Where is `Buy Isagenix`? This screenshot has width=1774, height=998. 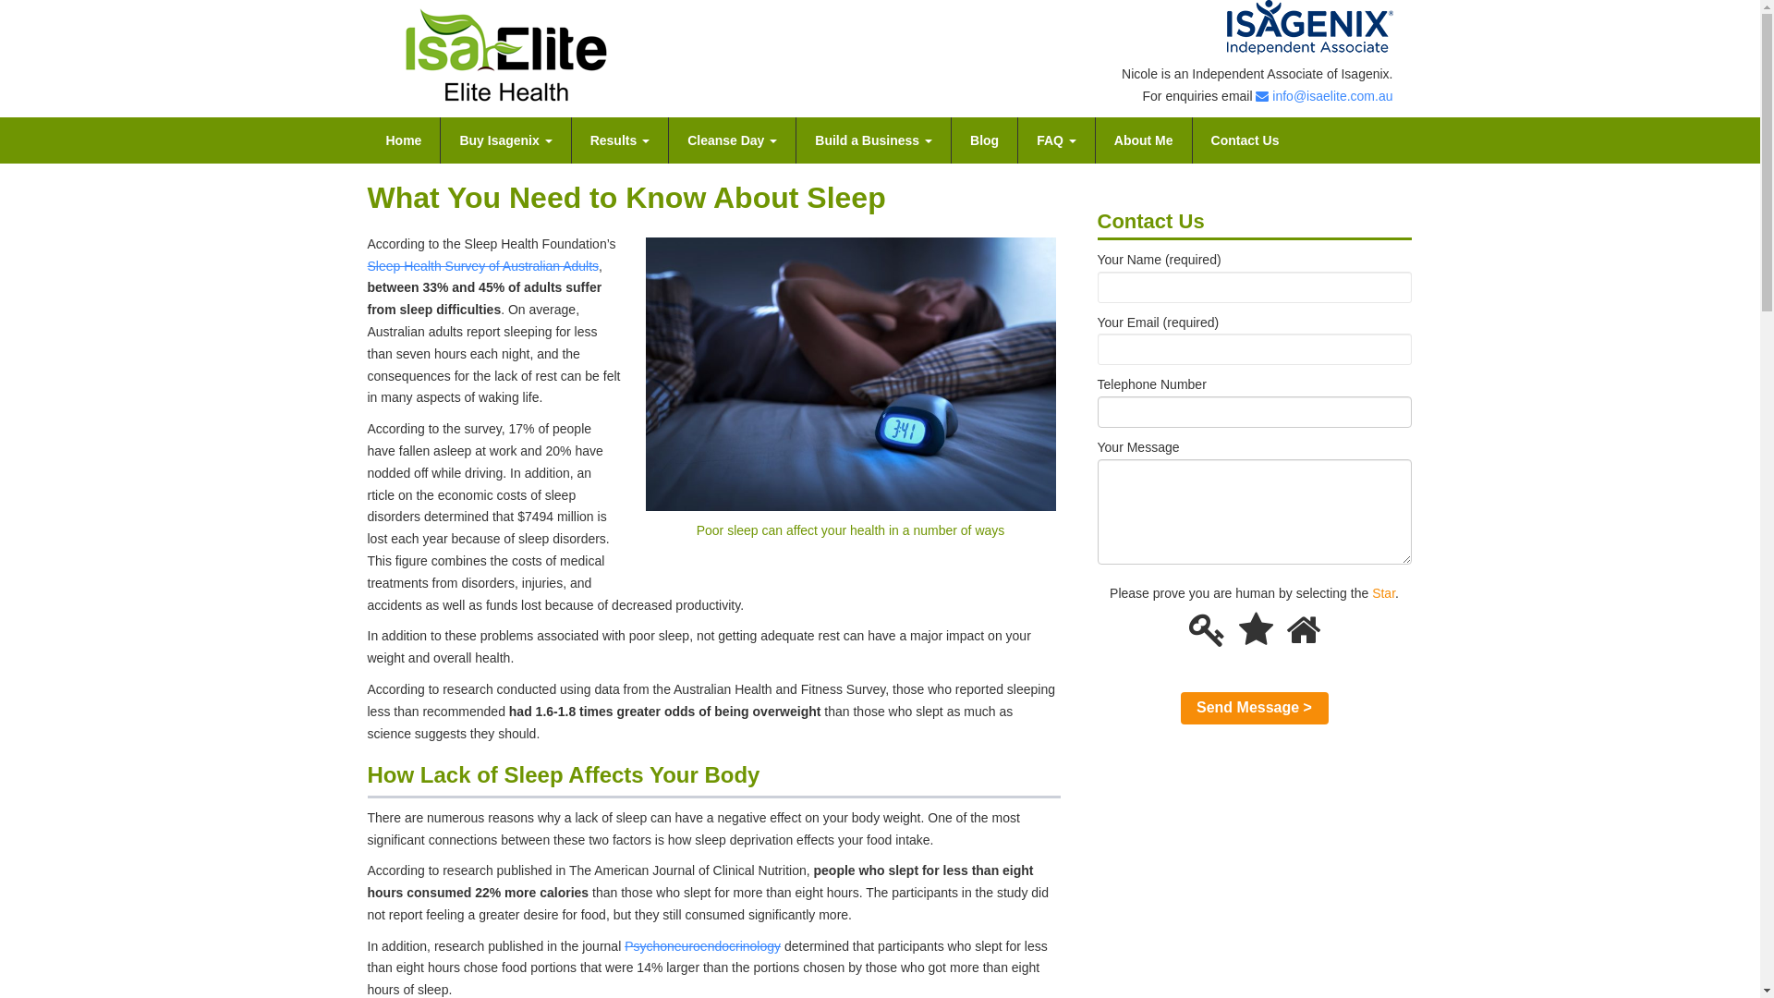
Buy Isagenix is located at coordinates (505, 140).